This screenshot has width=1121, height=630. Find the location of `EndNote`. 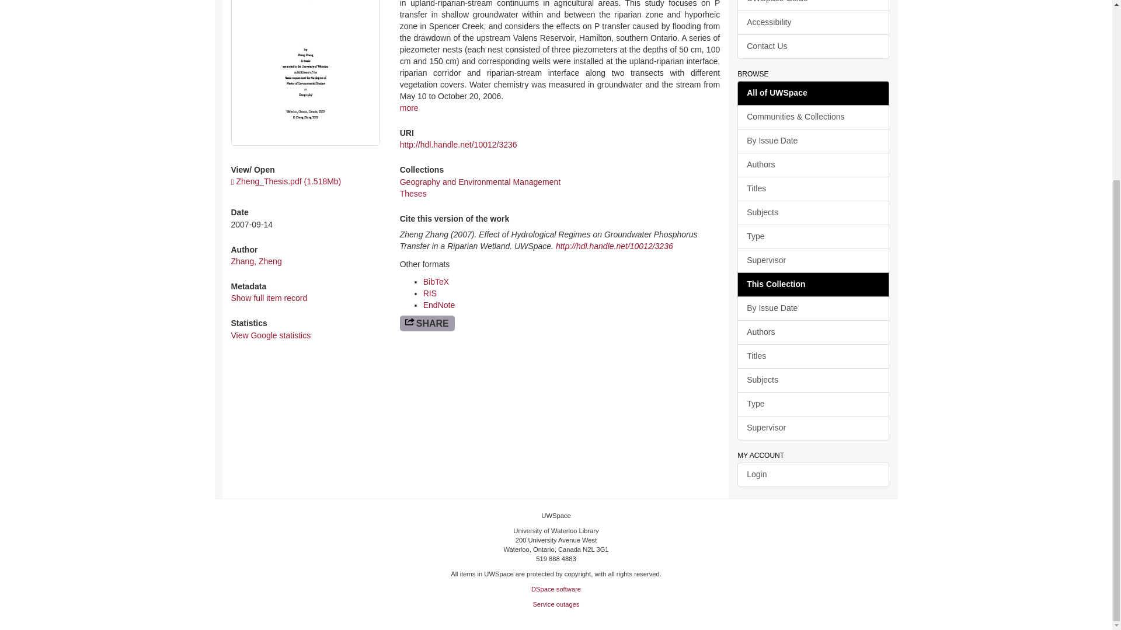

EndNote is located at coordinates (439, 305).